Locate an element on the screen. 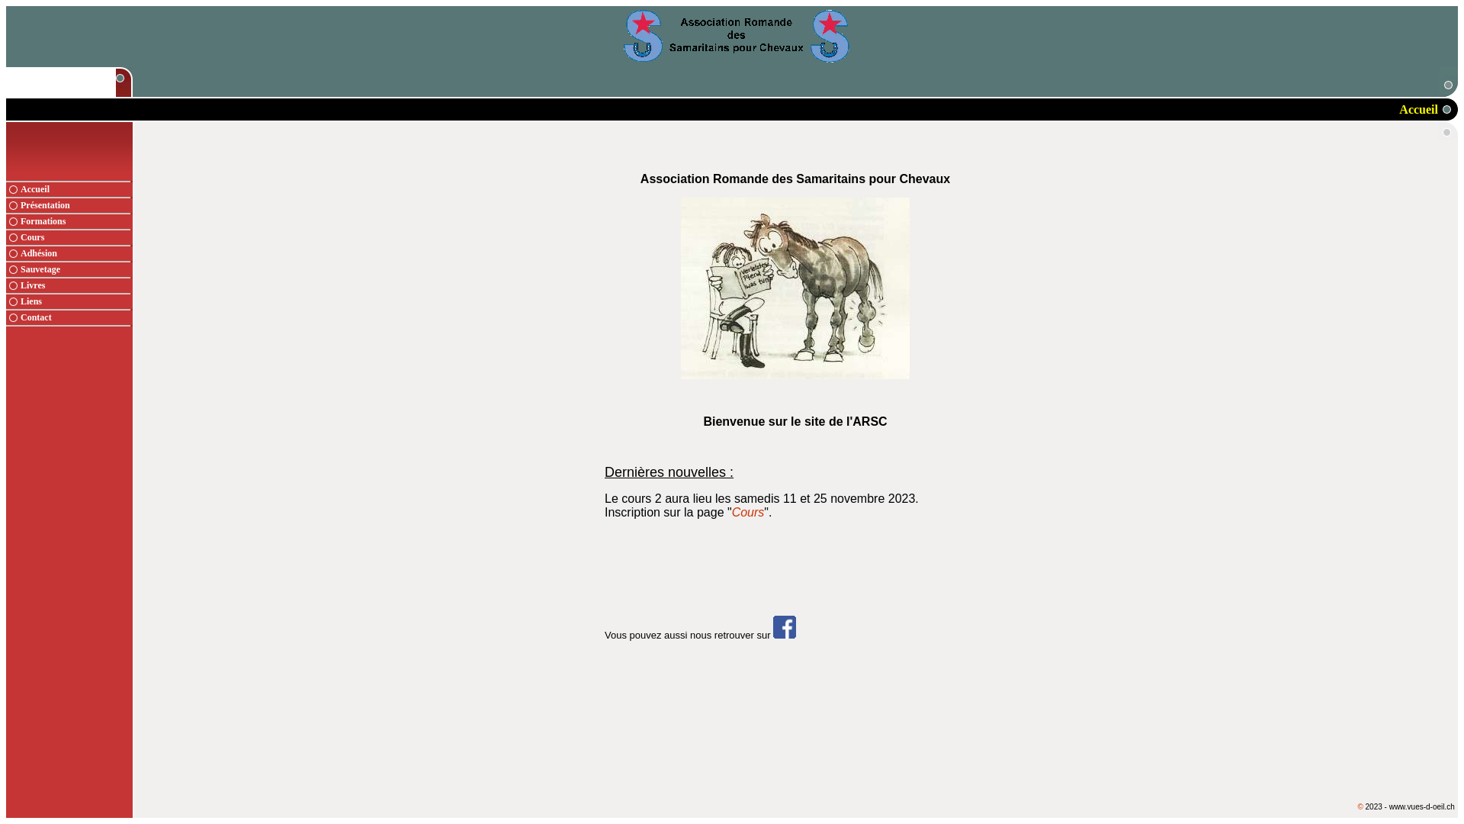 Image resolution: width=1464 pixels, height=824 pixels. Sauvetage is located at coordinates (76, 270).